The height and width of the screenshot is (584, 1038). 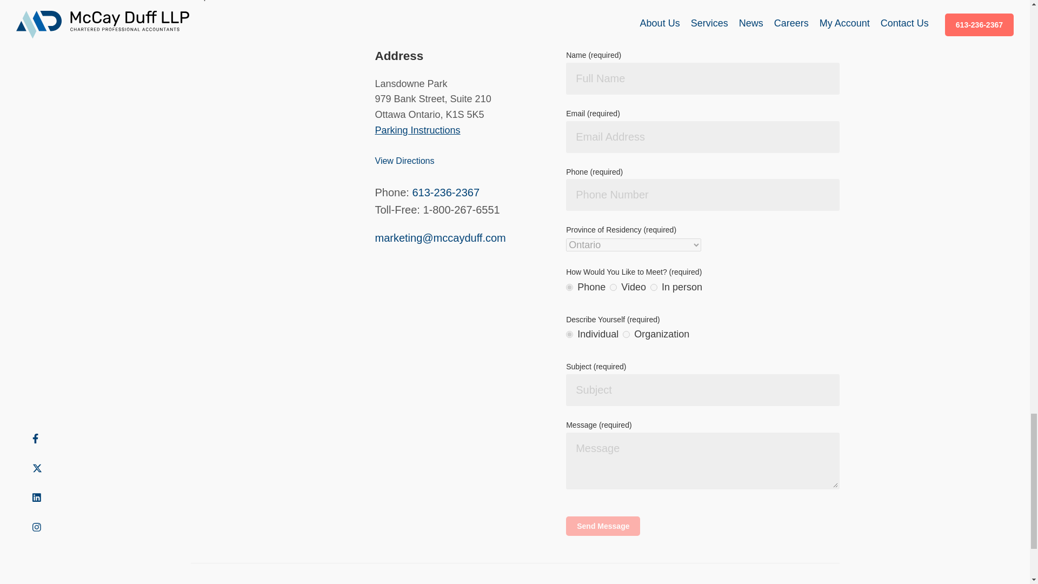 What do you see at coordinates (569, 334) in the screenshot?
I see `Individual` at bounding box center [569, 334].